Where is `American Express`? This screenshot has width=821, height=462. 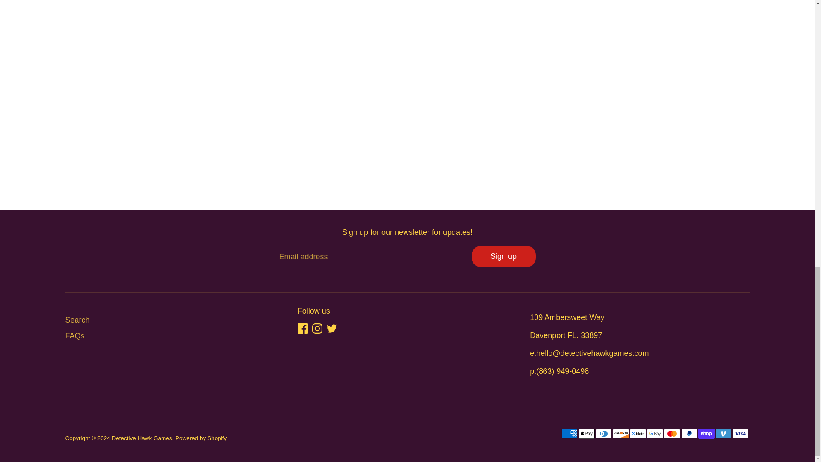 American Express is located at coordinates (569, 434).